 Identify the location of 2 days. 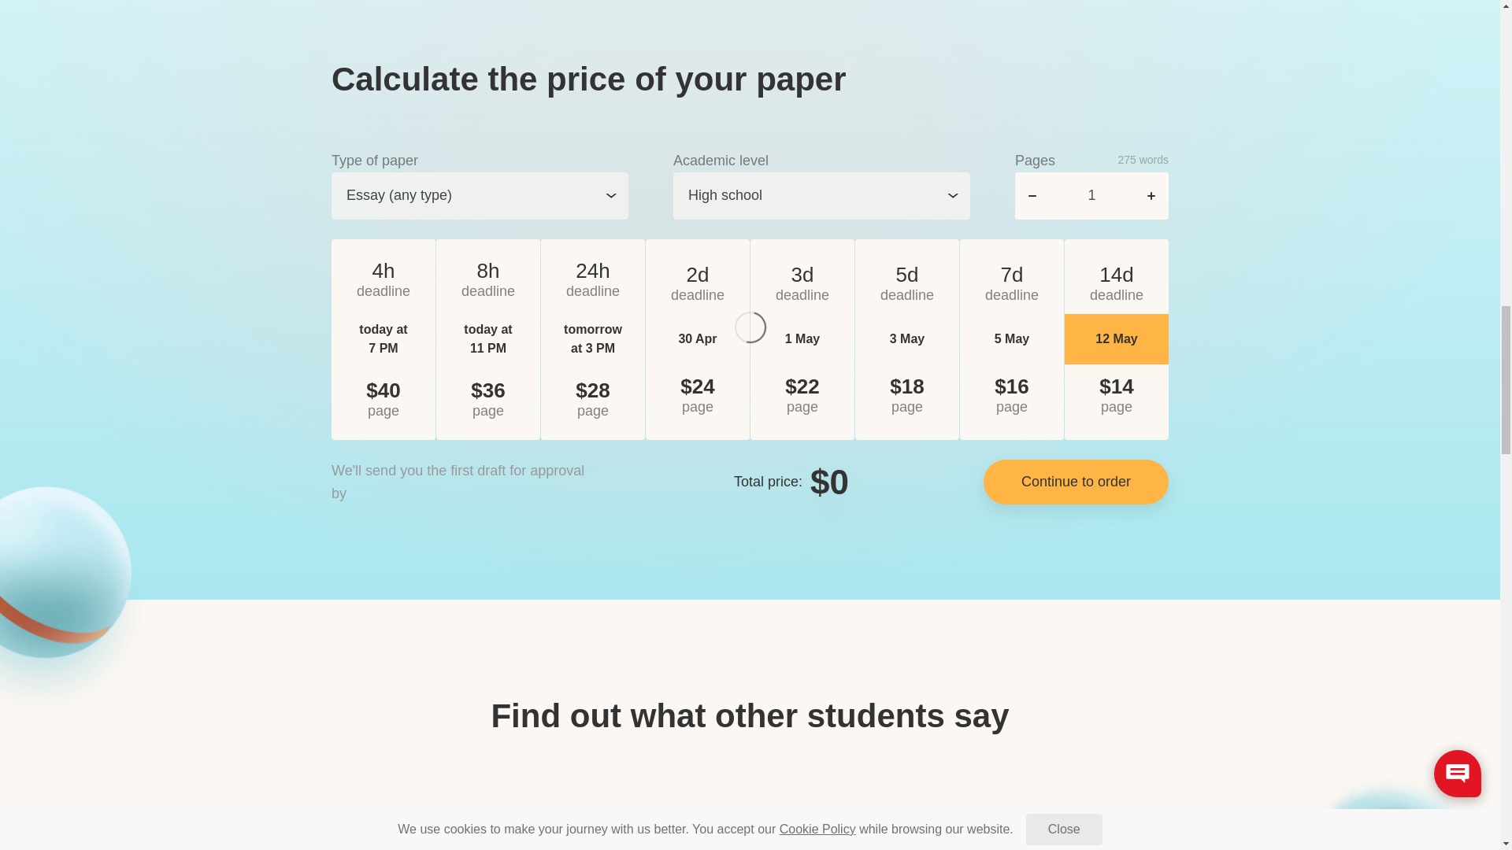
(698, 283).